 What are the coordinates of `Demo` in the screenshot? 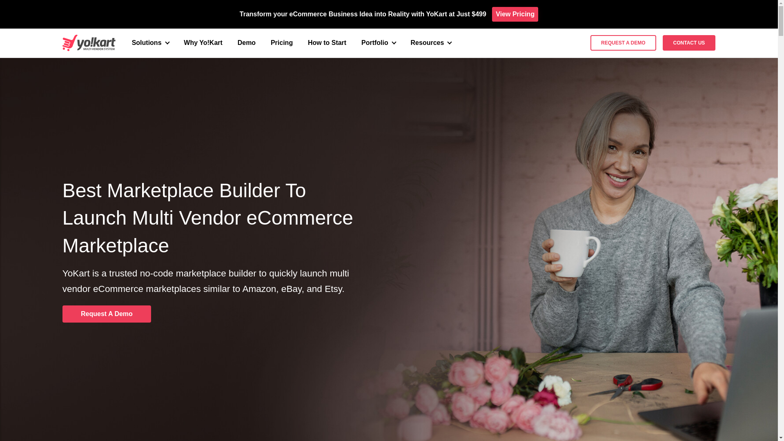 It's located at (246, 42).